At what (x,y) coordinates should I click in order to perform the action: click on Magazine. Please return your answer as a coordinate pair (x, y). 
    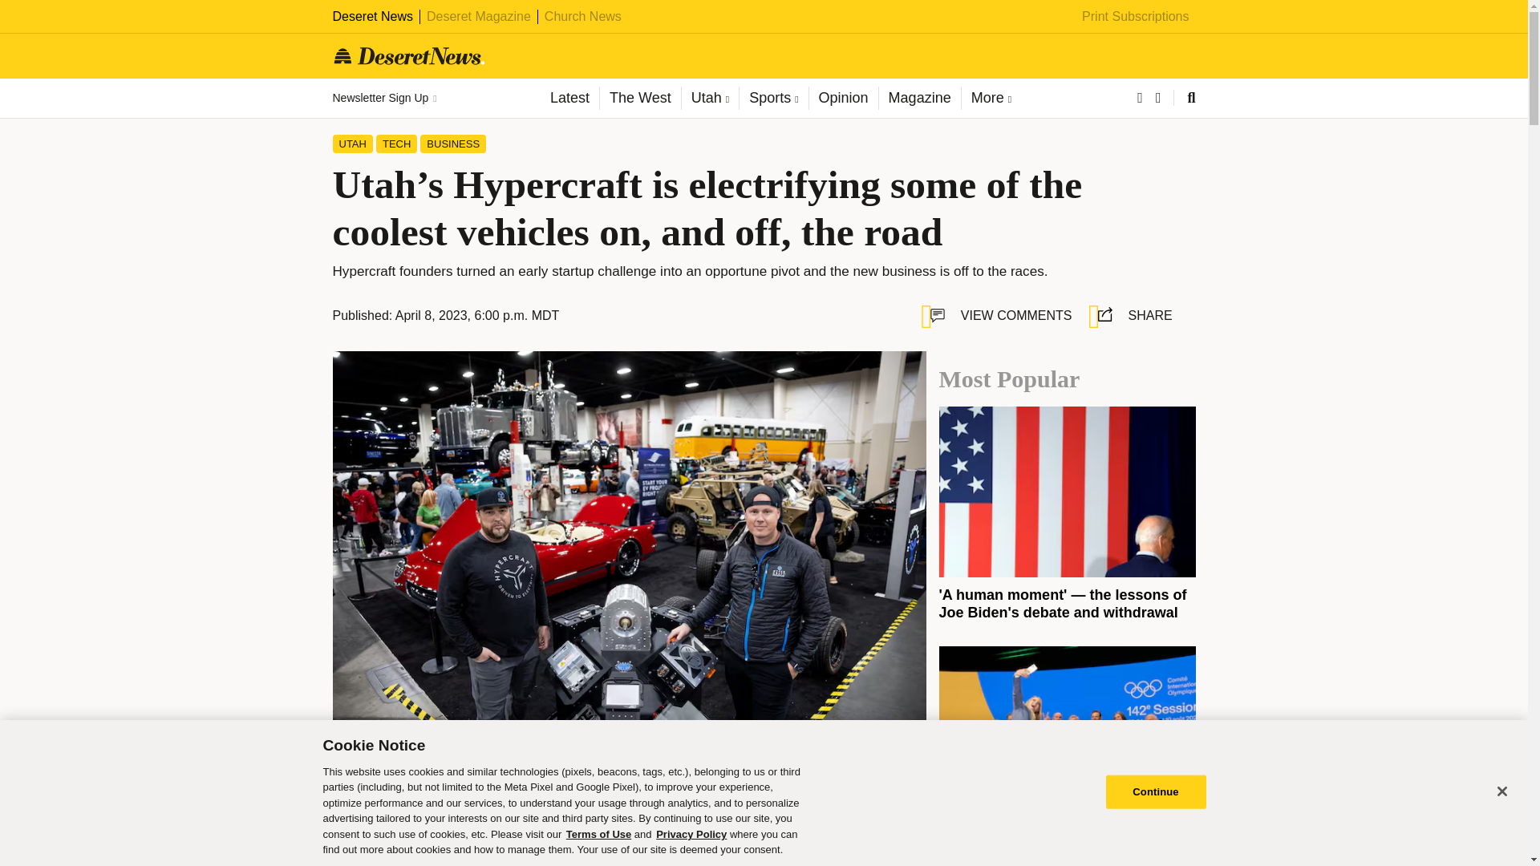
    Looking at the image, I should click on (919, 98).